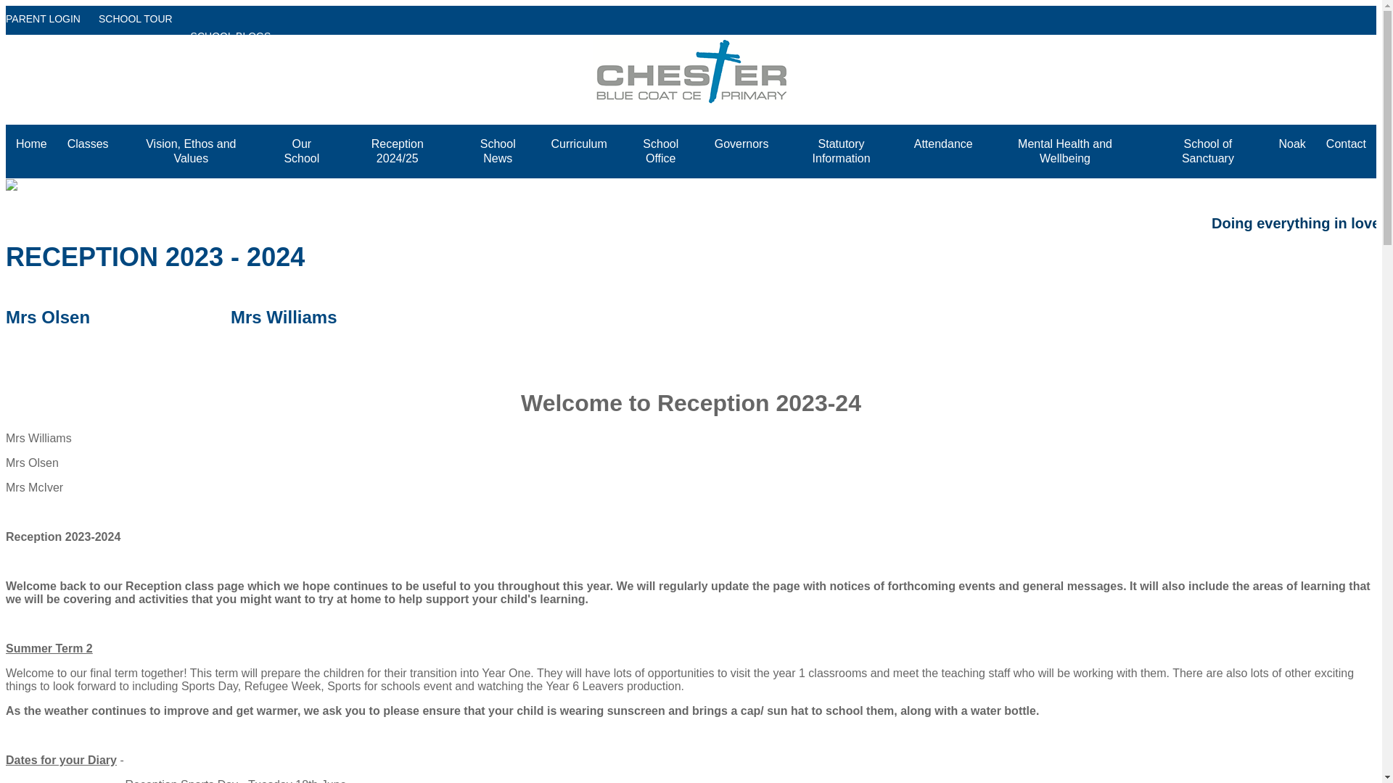  I want to click on Vision, Ethos and Values, so click(192, 151).